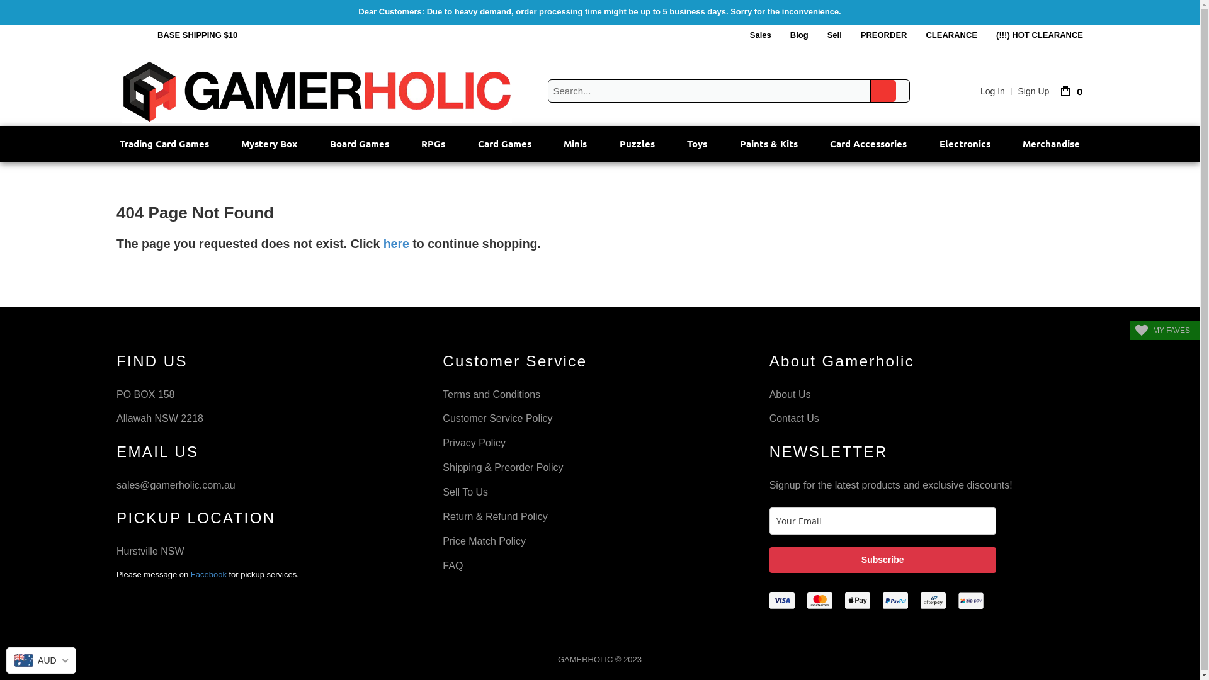 This screenshot has height=680, width=1209. Describe the element at coordinates (599, 468) in the screenshot. I see `Shipping & Preorder Policy` at that location.